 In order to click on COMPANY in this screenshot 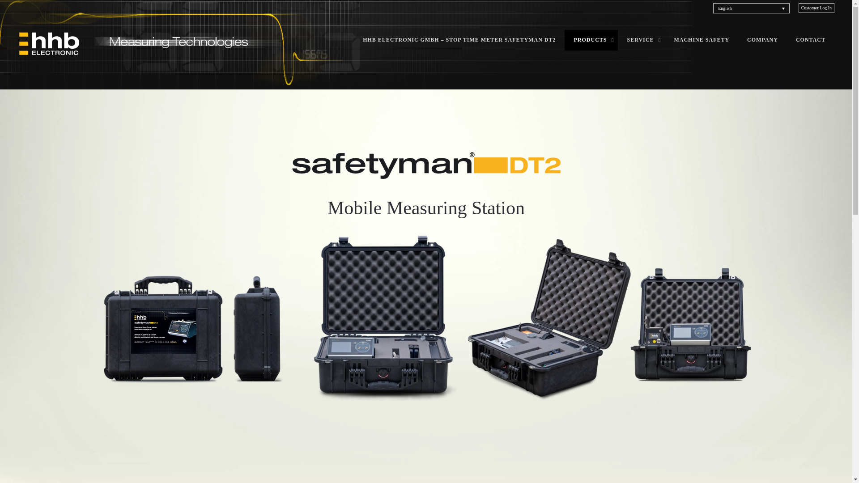, I will do `click(762, 40)`.